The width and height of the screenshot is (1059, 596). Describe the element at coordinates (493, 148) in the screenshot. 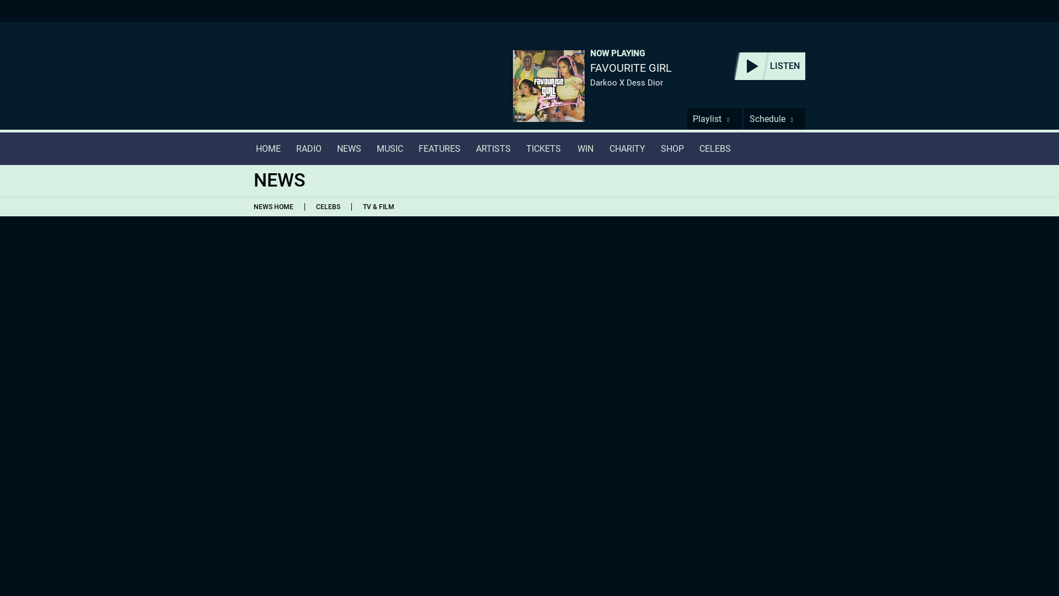

I see `ARTISTS` at that location.